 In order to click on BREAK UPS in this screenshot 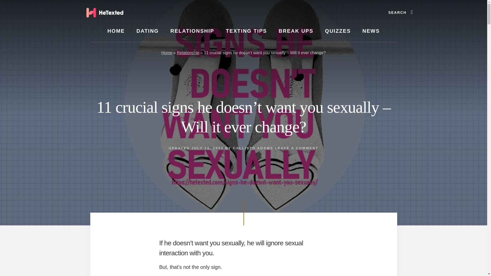, I will do `click(296, 31)`.